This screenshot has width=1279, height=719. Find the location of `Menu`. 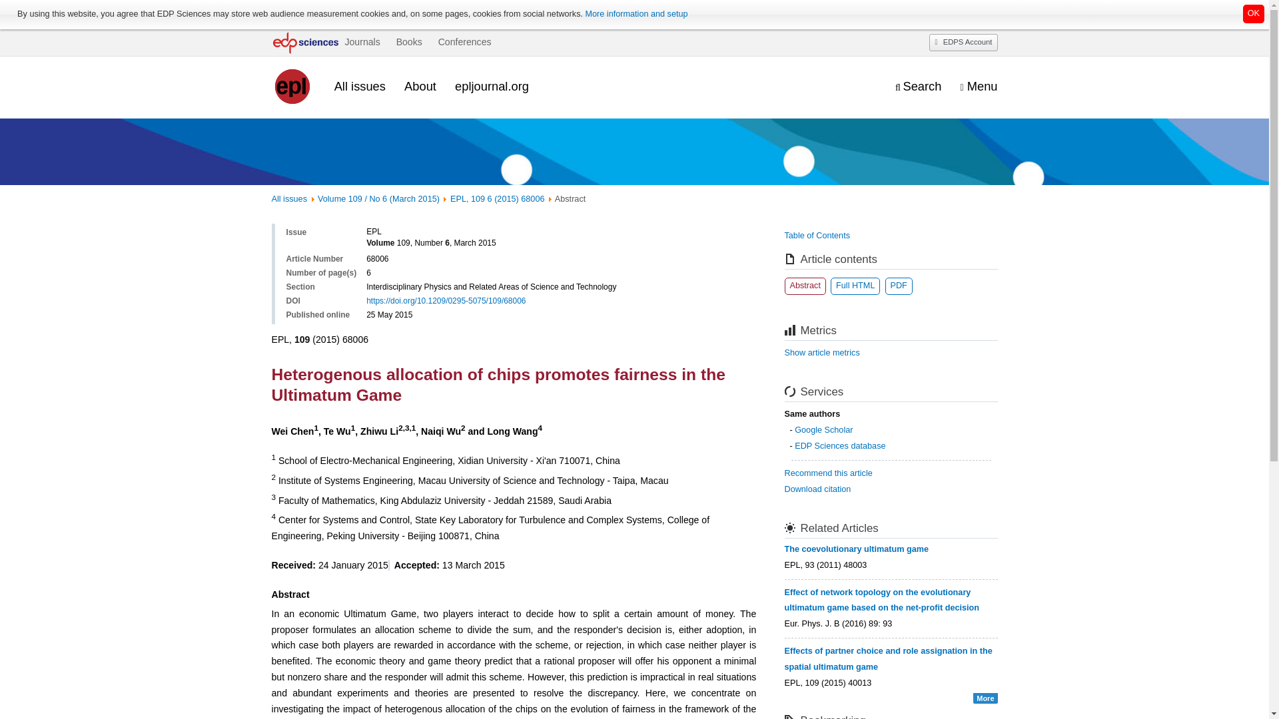

Menu is located at coordinates (979, 87).